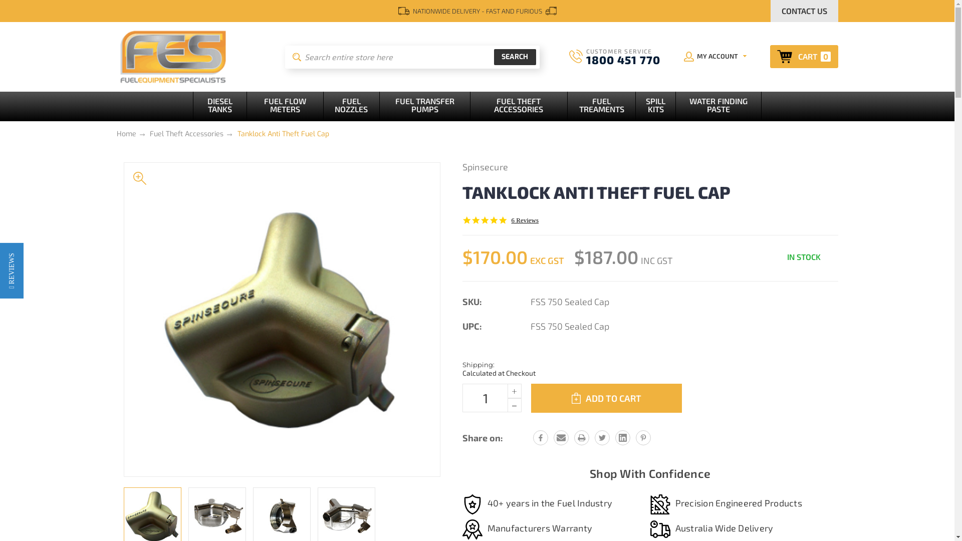 This screenshot has width=962, height=541. I want to click on FUEL FLOW METERS, so click(285, 106).